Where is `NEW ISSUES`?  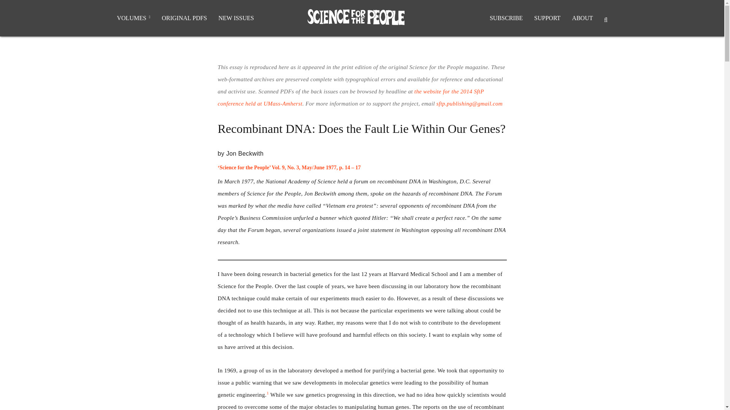 NEW ISSUES is located at coordinates (236, 18).